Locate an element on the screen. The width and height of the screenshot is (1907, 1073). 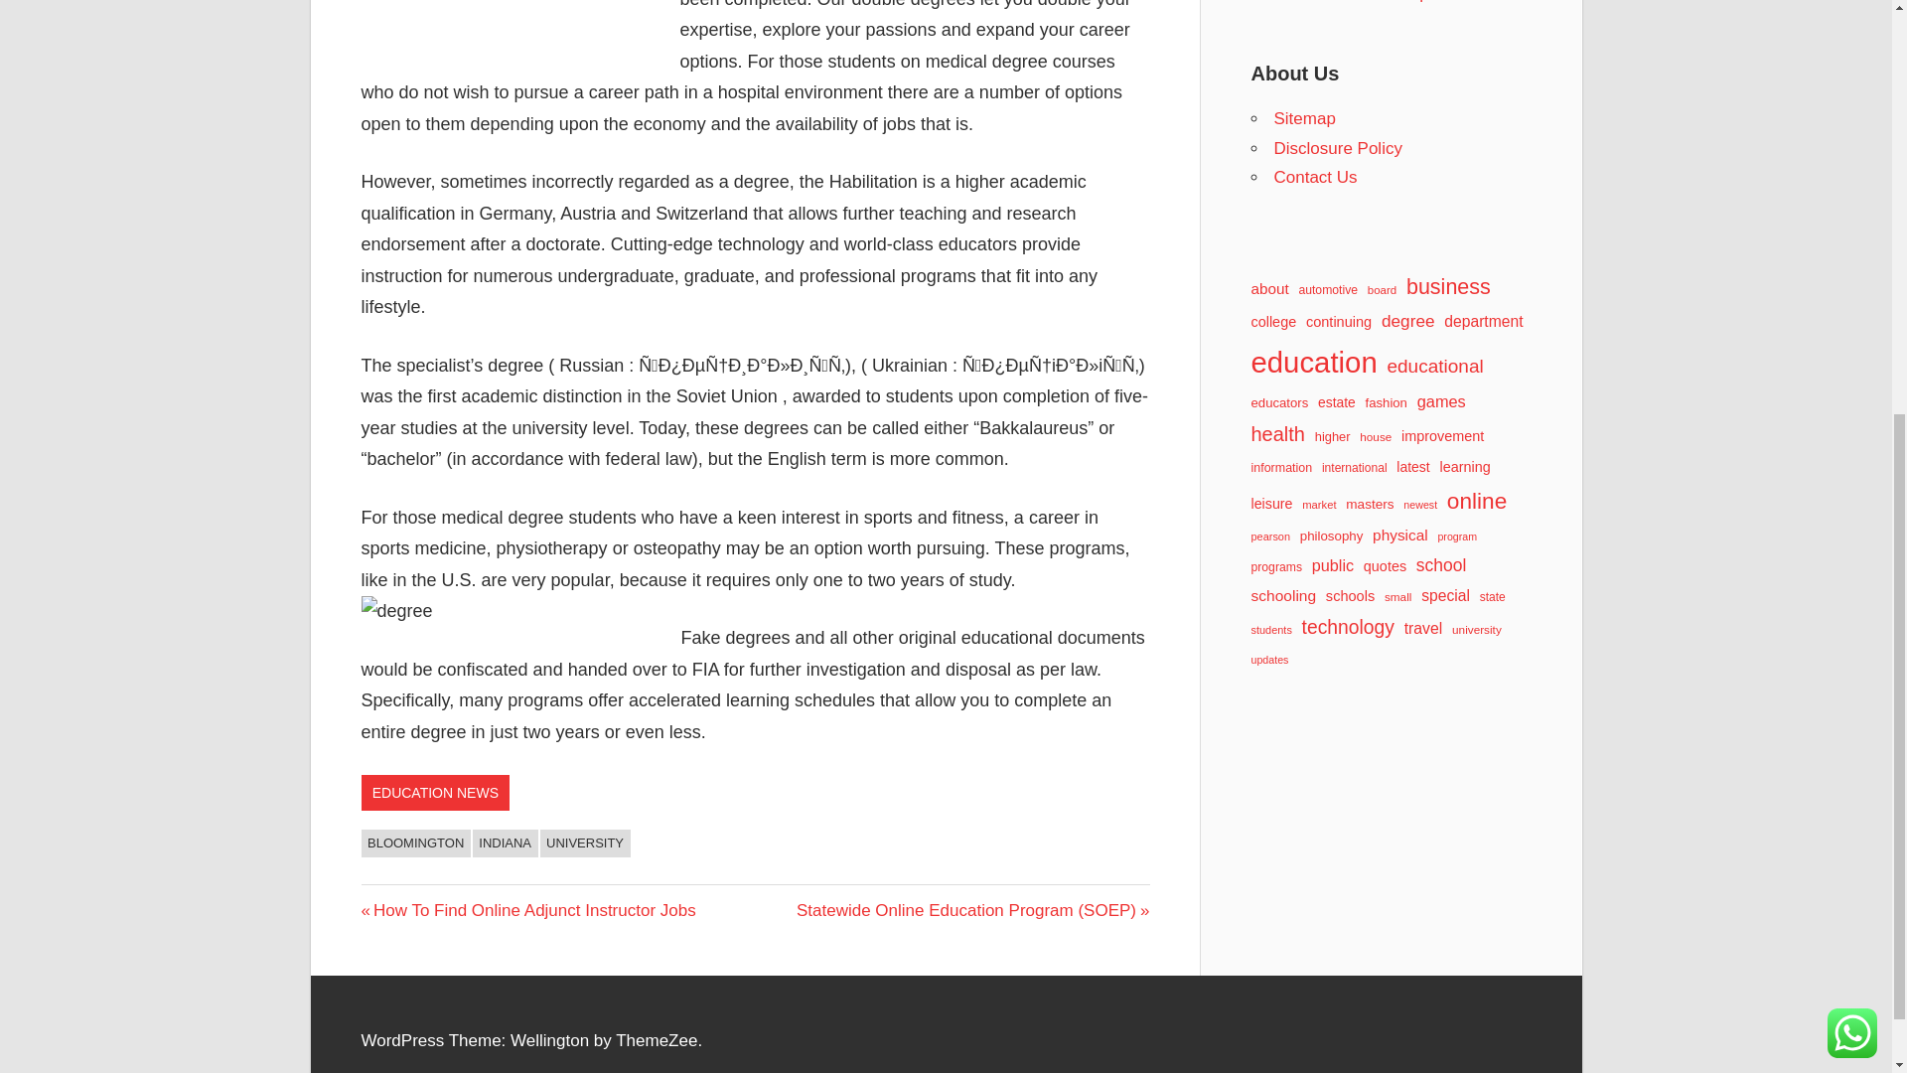
about is located at coordinates (1269, 288).